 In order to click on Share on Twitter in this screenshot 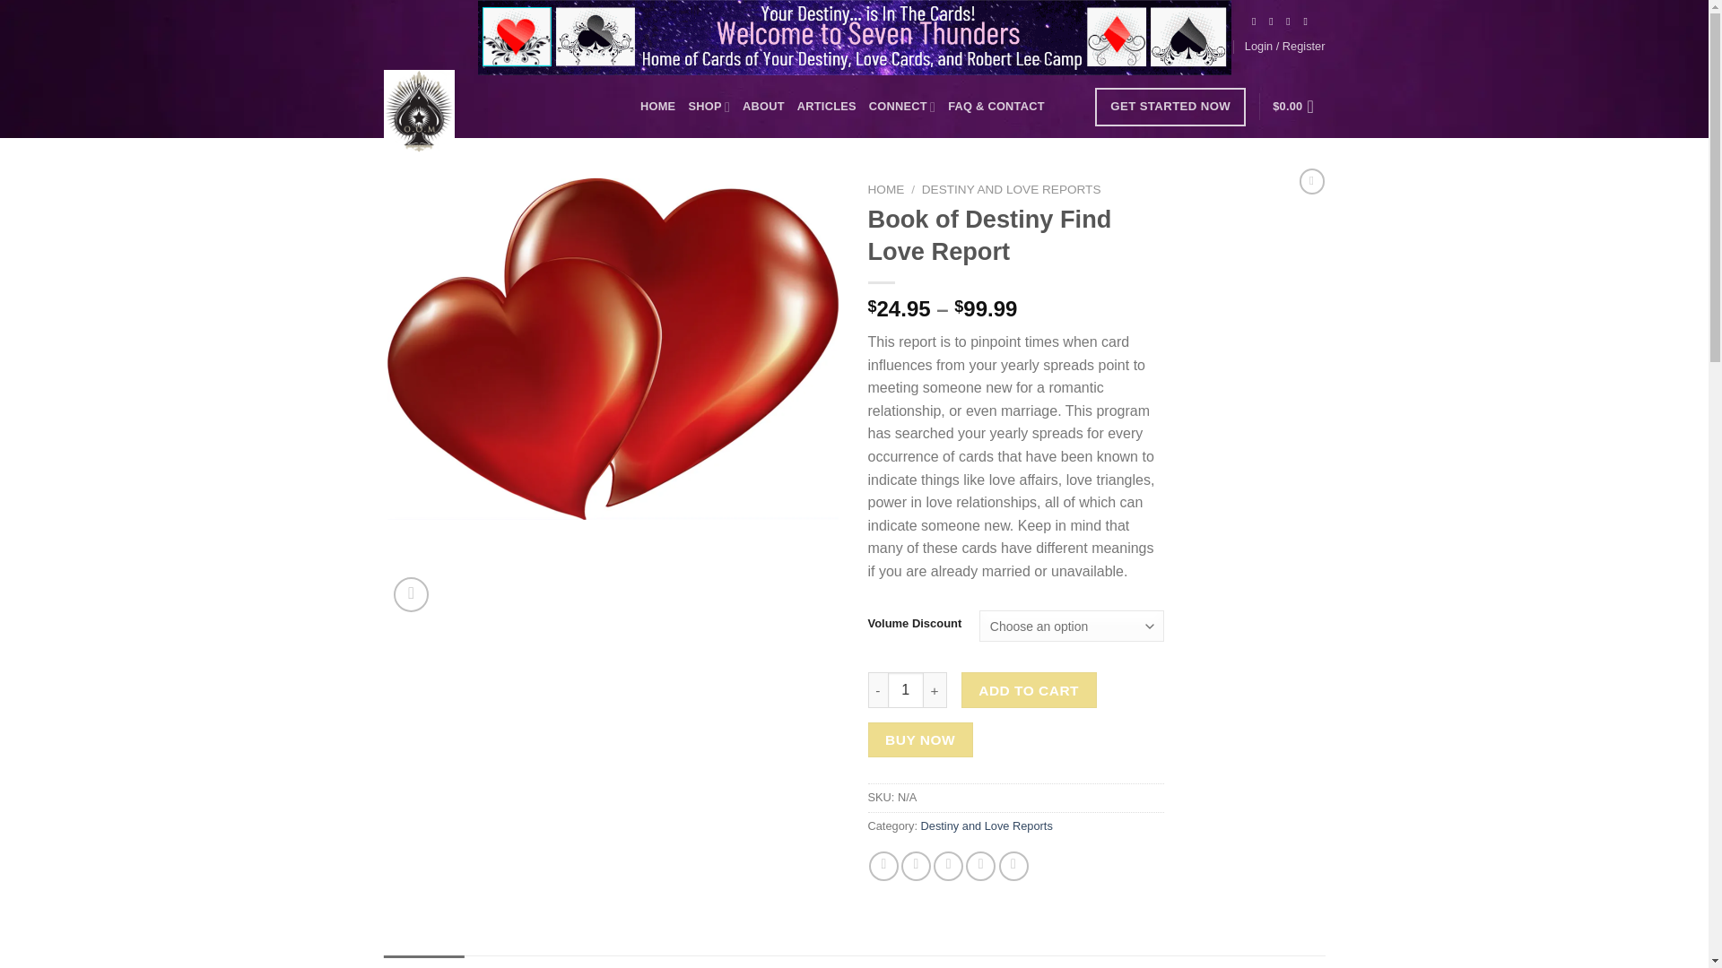, I will do `click(916, 866)`.